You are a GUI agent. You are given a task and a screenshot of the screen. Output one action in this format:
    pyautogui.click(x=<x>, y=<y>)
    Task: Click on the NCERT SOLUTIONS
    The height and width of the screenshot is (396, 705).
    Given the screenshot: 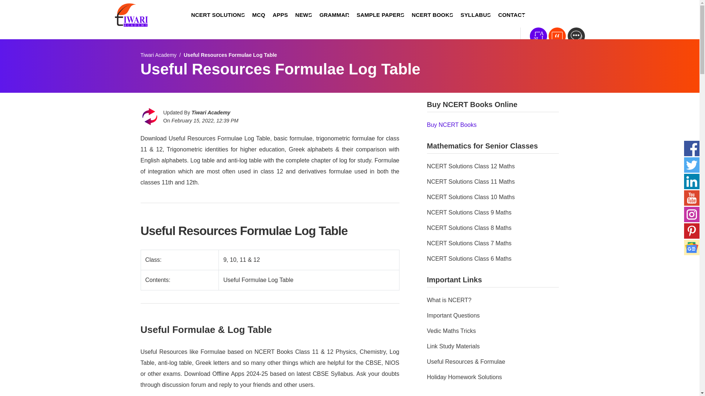 What is the action you would take?
    pyautogui.click(x=217, y=15)
    